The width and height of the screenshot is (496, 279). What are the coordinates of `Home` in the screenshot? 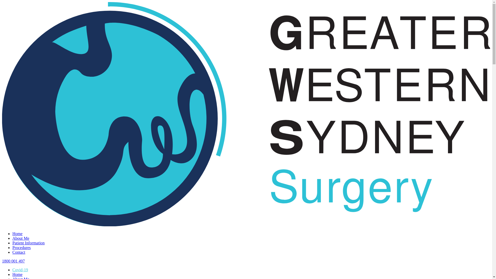 It's located at (18, 234).